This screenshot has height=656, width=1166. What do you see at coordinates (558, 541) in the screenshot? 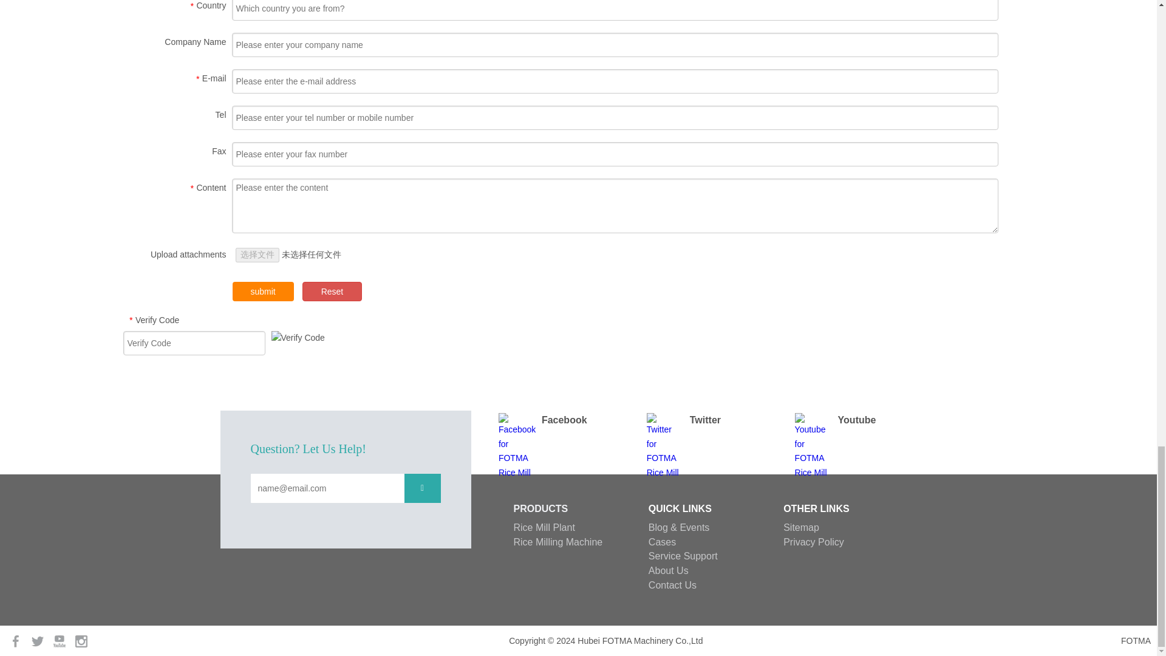
I see `Rice Milling Machine` at bounding box center [558, 541].